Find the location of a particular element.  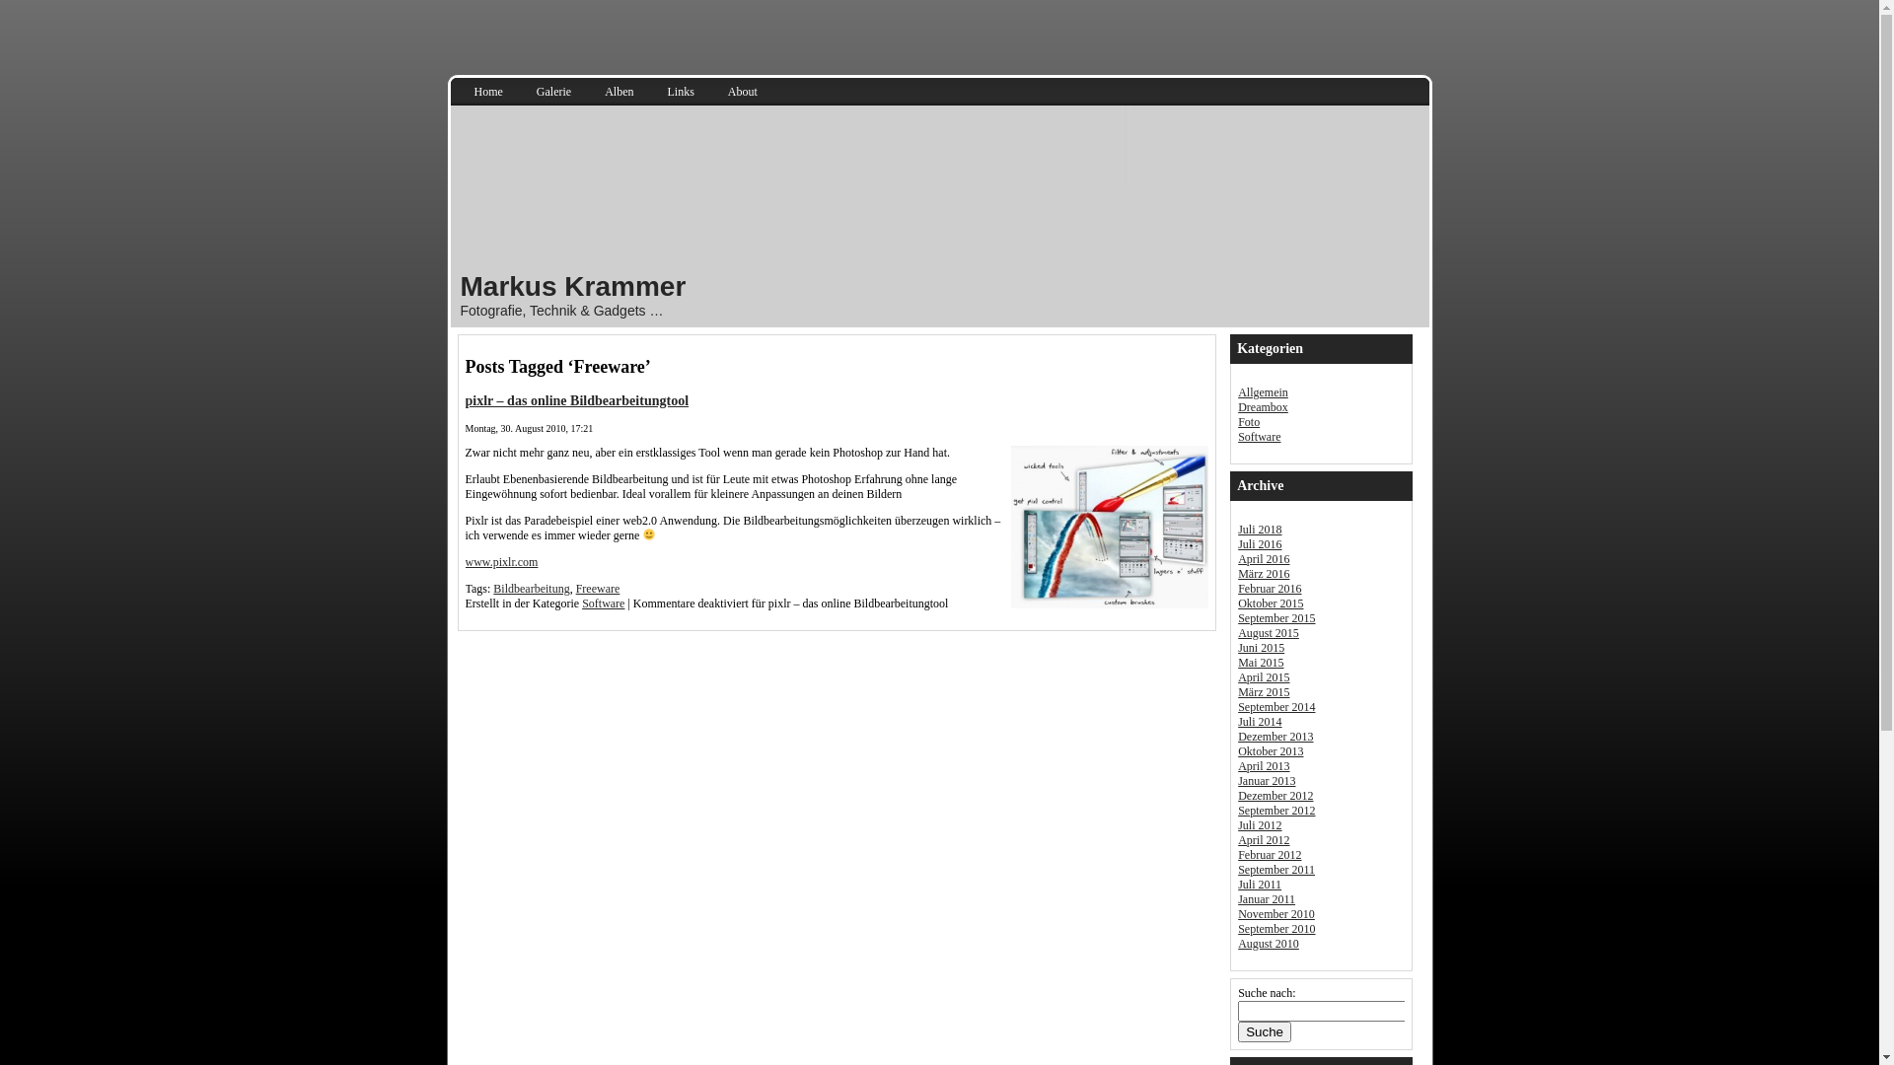

Januar 2013 is located at coordinates (1267, 781).